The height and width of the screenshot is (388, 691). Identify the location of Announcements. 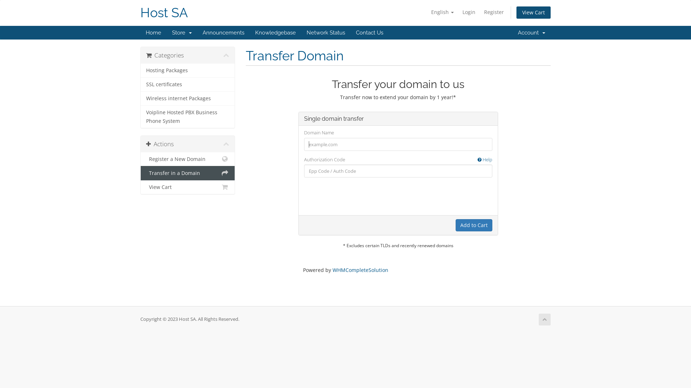
(223, 33).